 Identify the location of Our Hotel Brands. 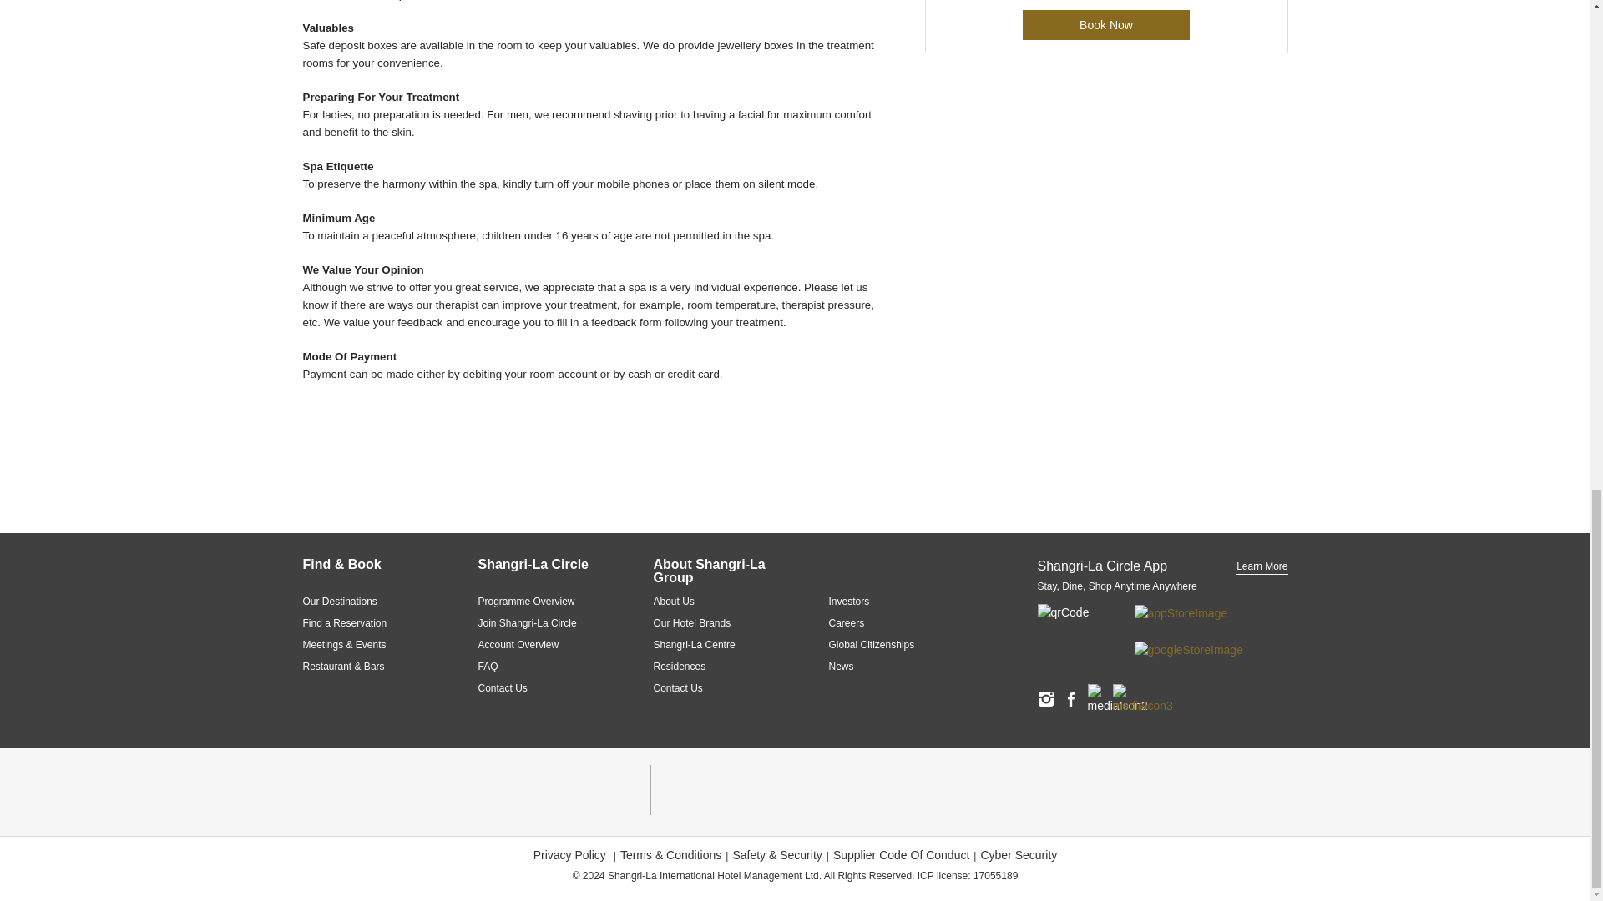
(720, 622).